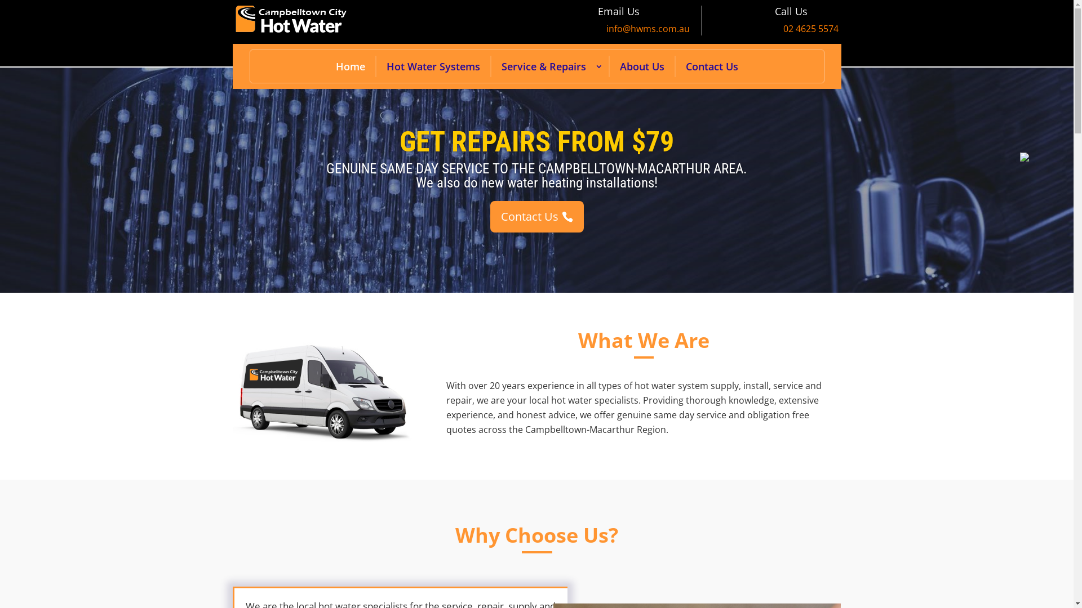  Describe the element at coordinates (642, 66) in the screenshot. I see `About Us` at that location.